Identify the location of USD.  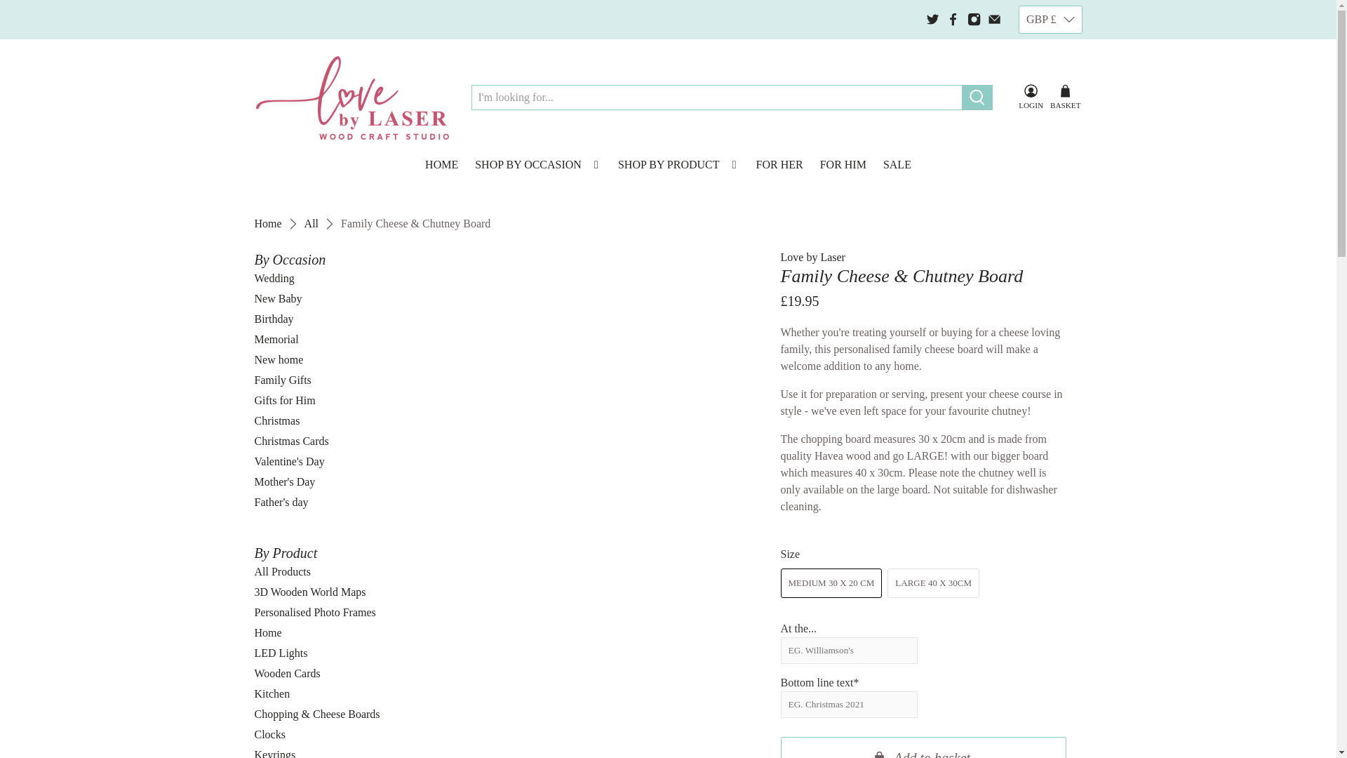
(1051, 239).